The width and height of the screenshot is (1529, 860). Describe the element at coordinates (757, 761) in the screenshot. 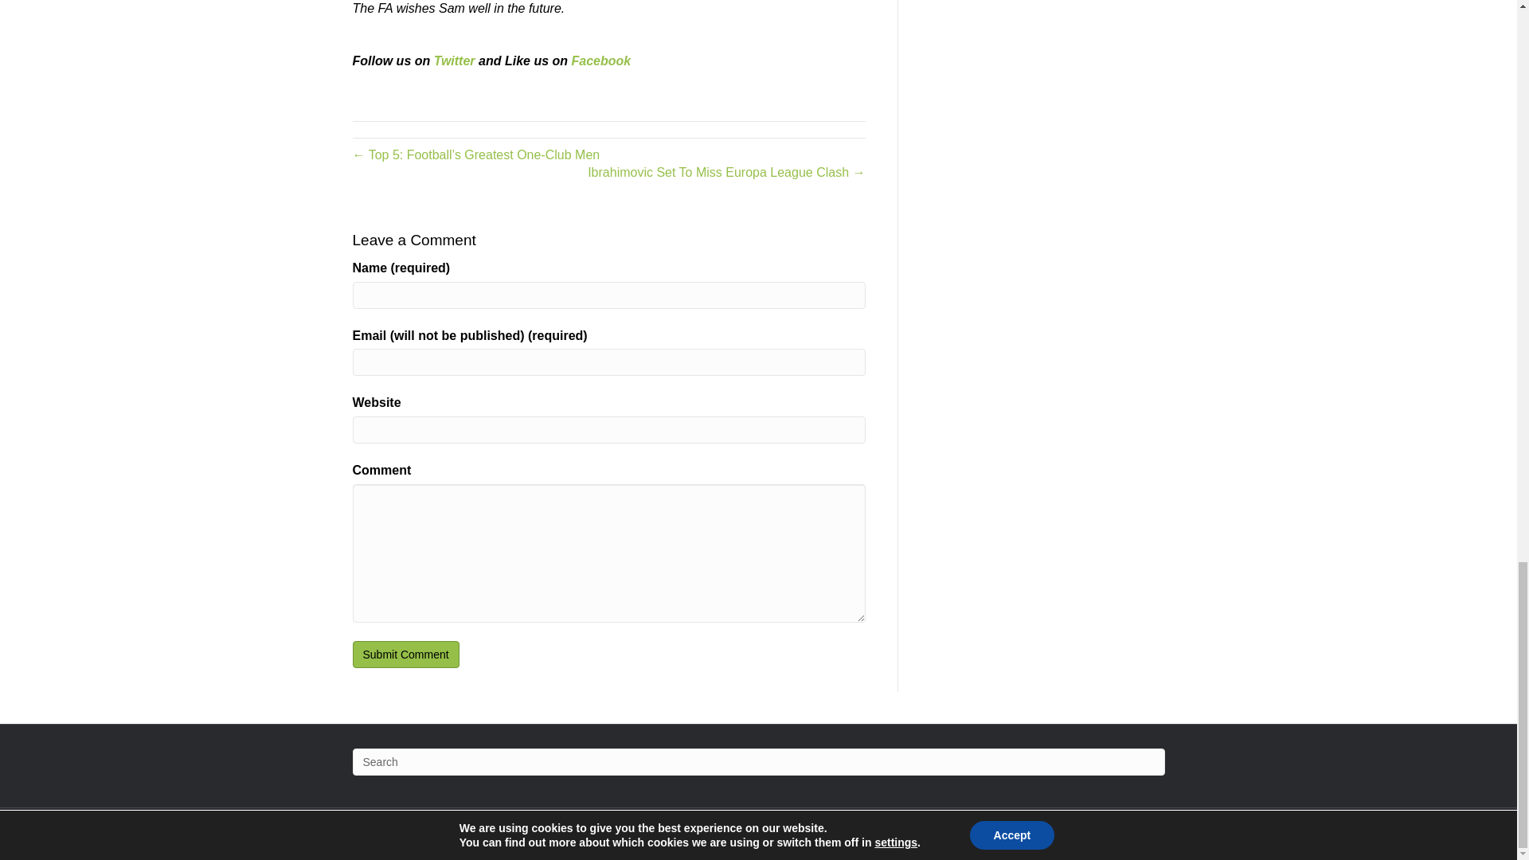

I see `Search` at that location.